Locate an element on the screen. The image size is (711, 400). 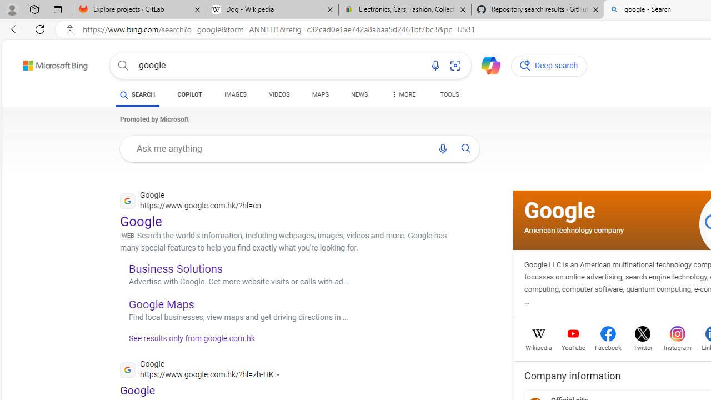
SEARCH is located at coordinates (138, 94).